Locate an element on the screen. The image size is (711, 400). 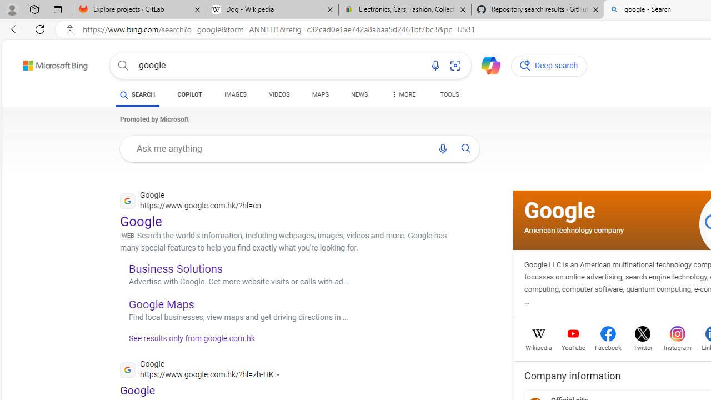
SEARCH is located at coordinates (138, 94).